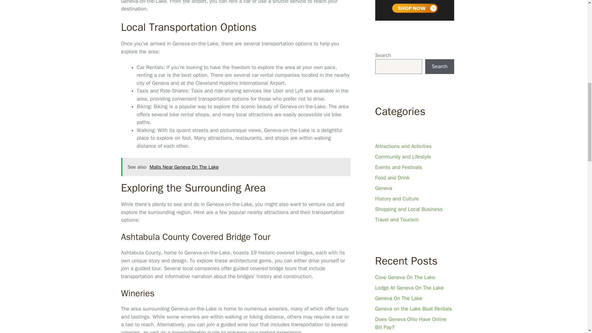 Image resolution: width=592 pixels, height=333 pixels. What do you see at coordinates (405, 277) in the screenshot?
I see `Cove Geneva On The Lake` at bounding box center [405, 277].